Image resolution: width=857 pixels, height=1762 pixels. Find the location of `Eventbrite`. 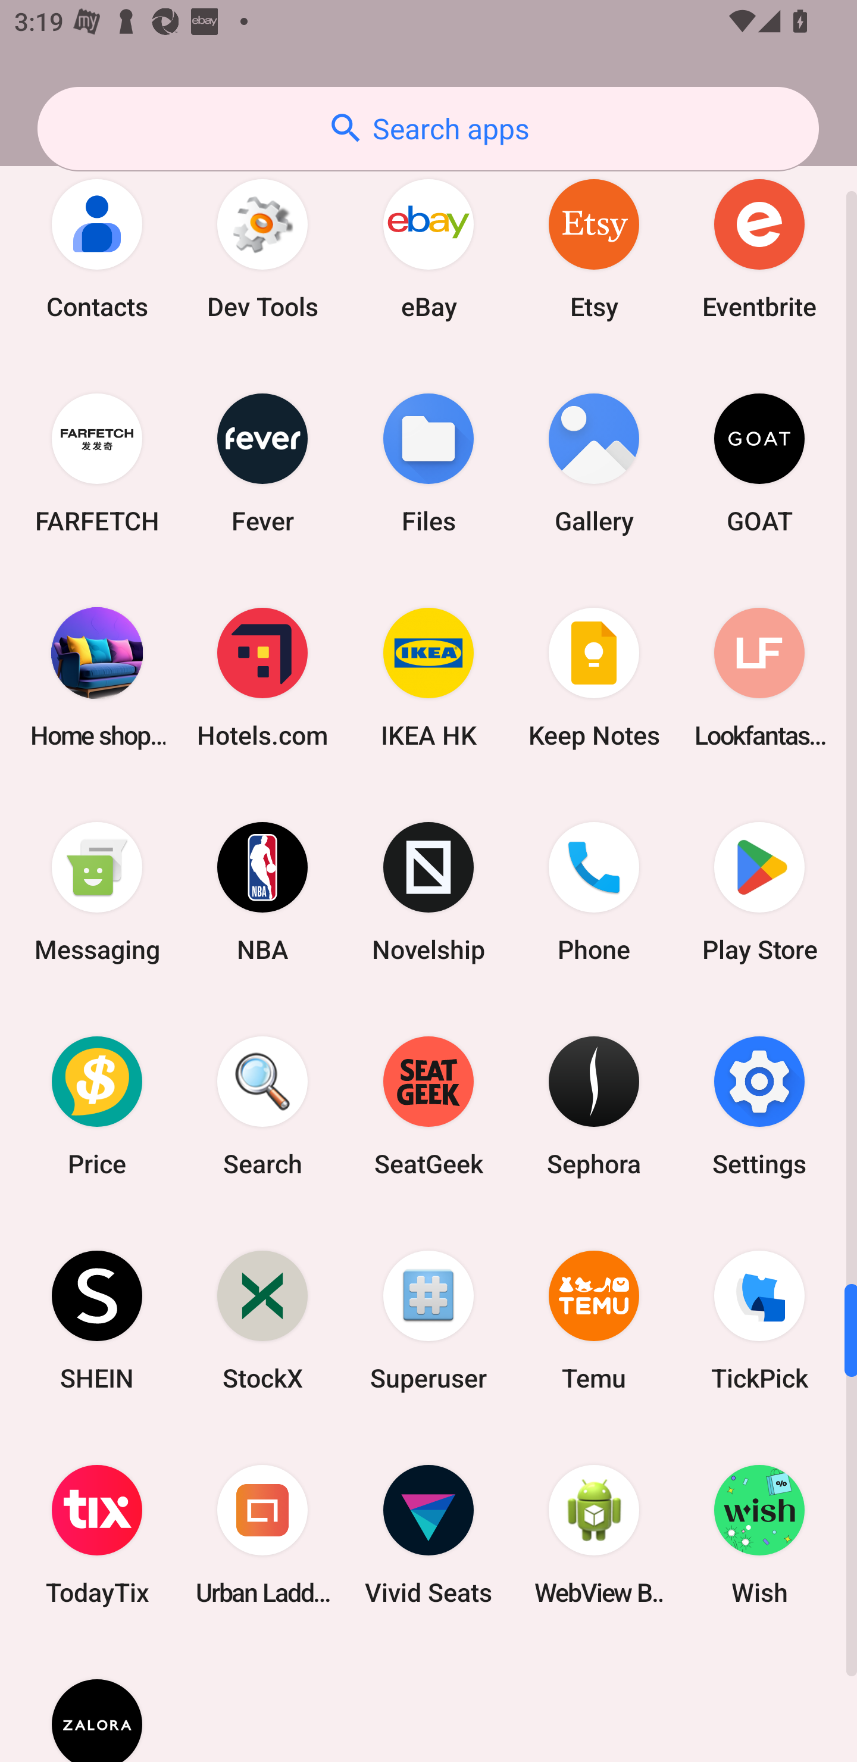

Eventbrite is located at coordinates (759, 248).